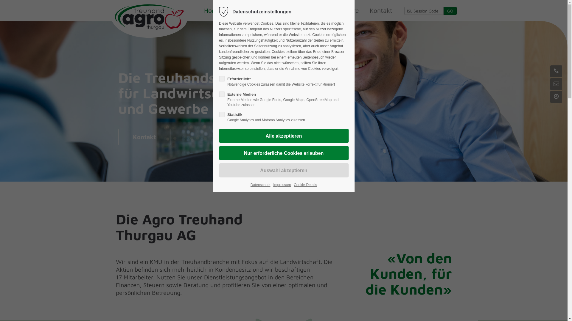 This screenshot has height=321, width=572. What do you see at coordinates (346, 10) in the screenshot?
I see `Software` at bounding box center [346, 10].